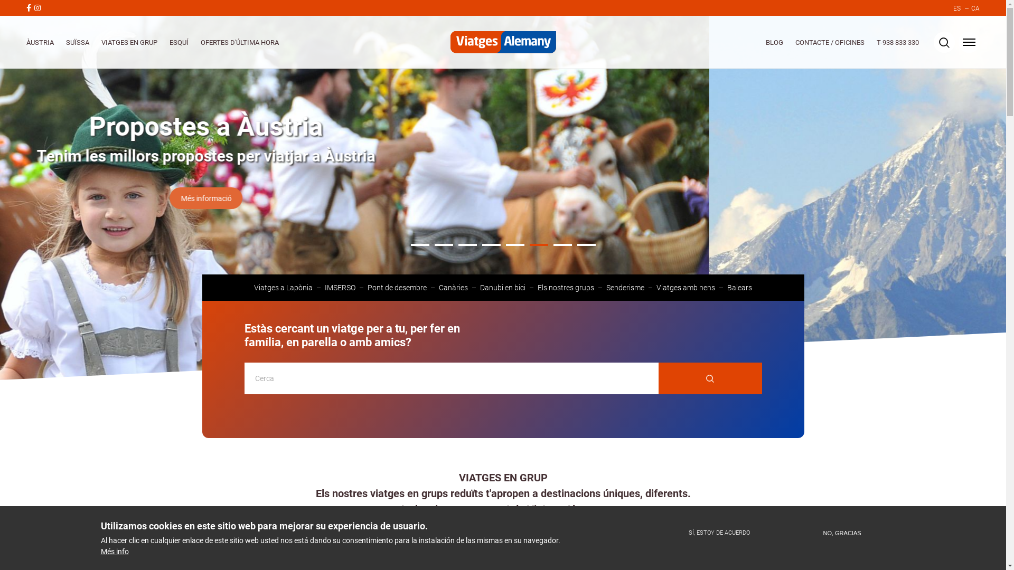 This screenshot has width=1014, height=570. What do you see at coordinates (898, 42) in the screenshot?
I see `T-938 833 330` at bounding box center [898, 42].